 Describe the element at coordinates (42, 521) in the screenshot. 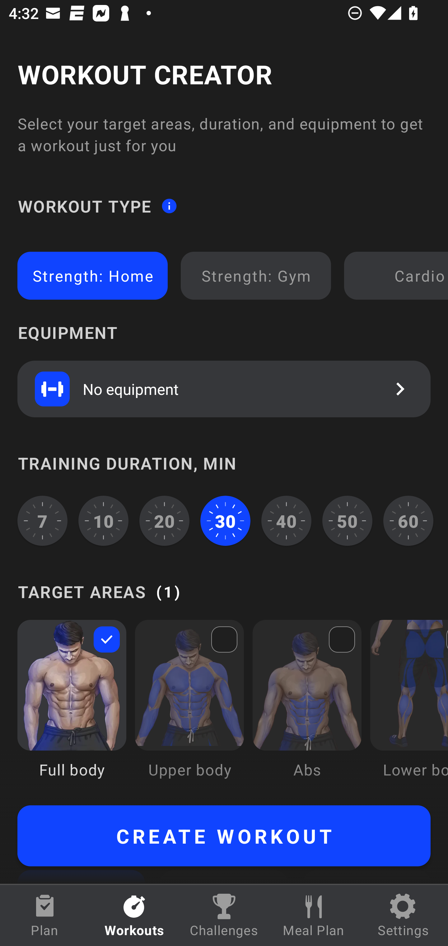

I see `7` at that location.